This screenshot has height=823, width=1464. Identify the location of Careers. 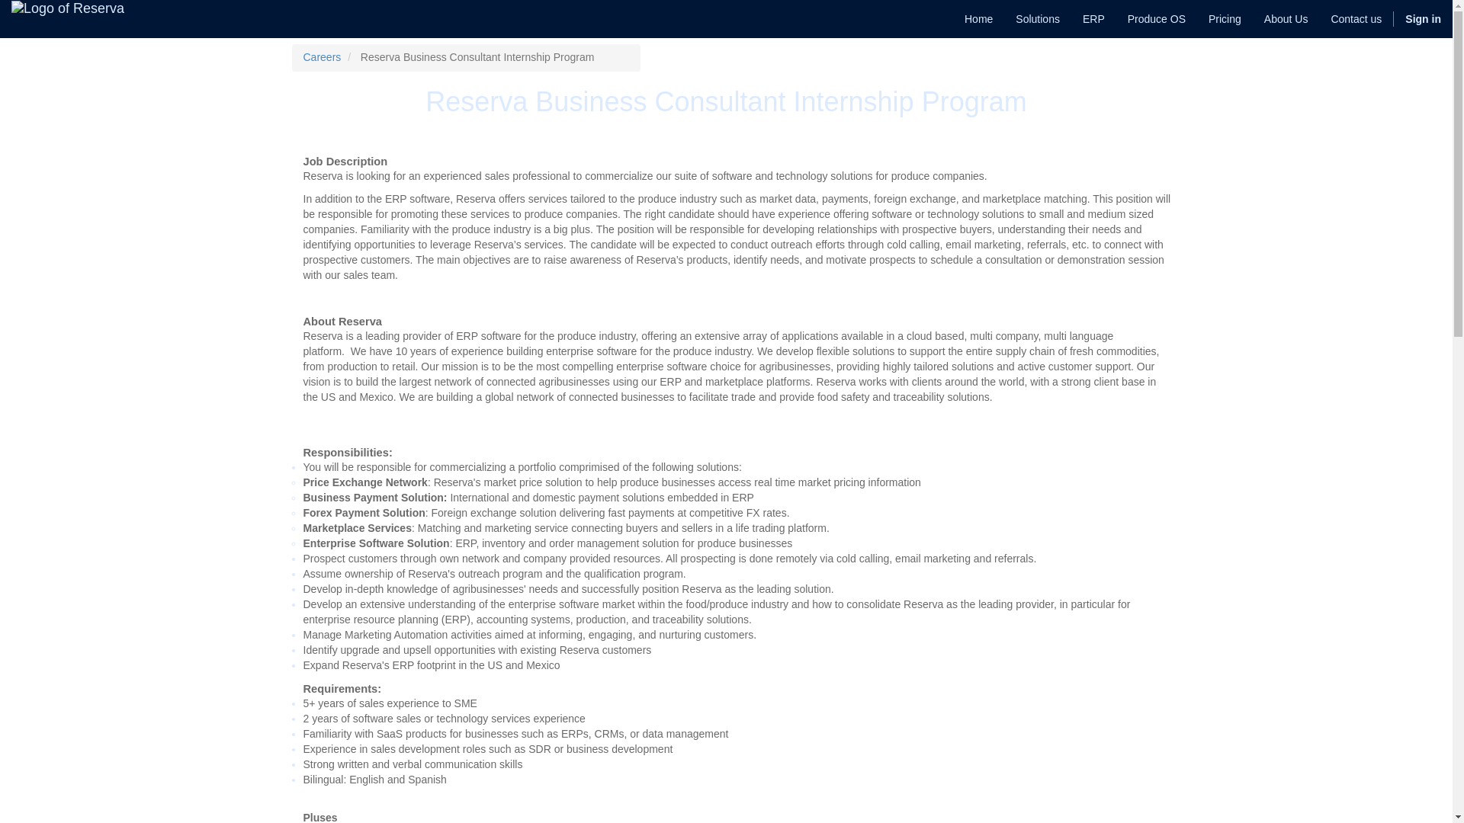
(322, 56).